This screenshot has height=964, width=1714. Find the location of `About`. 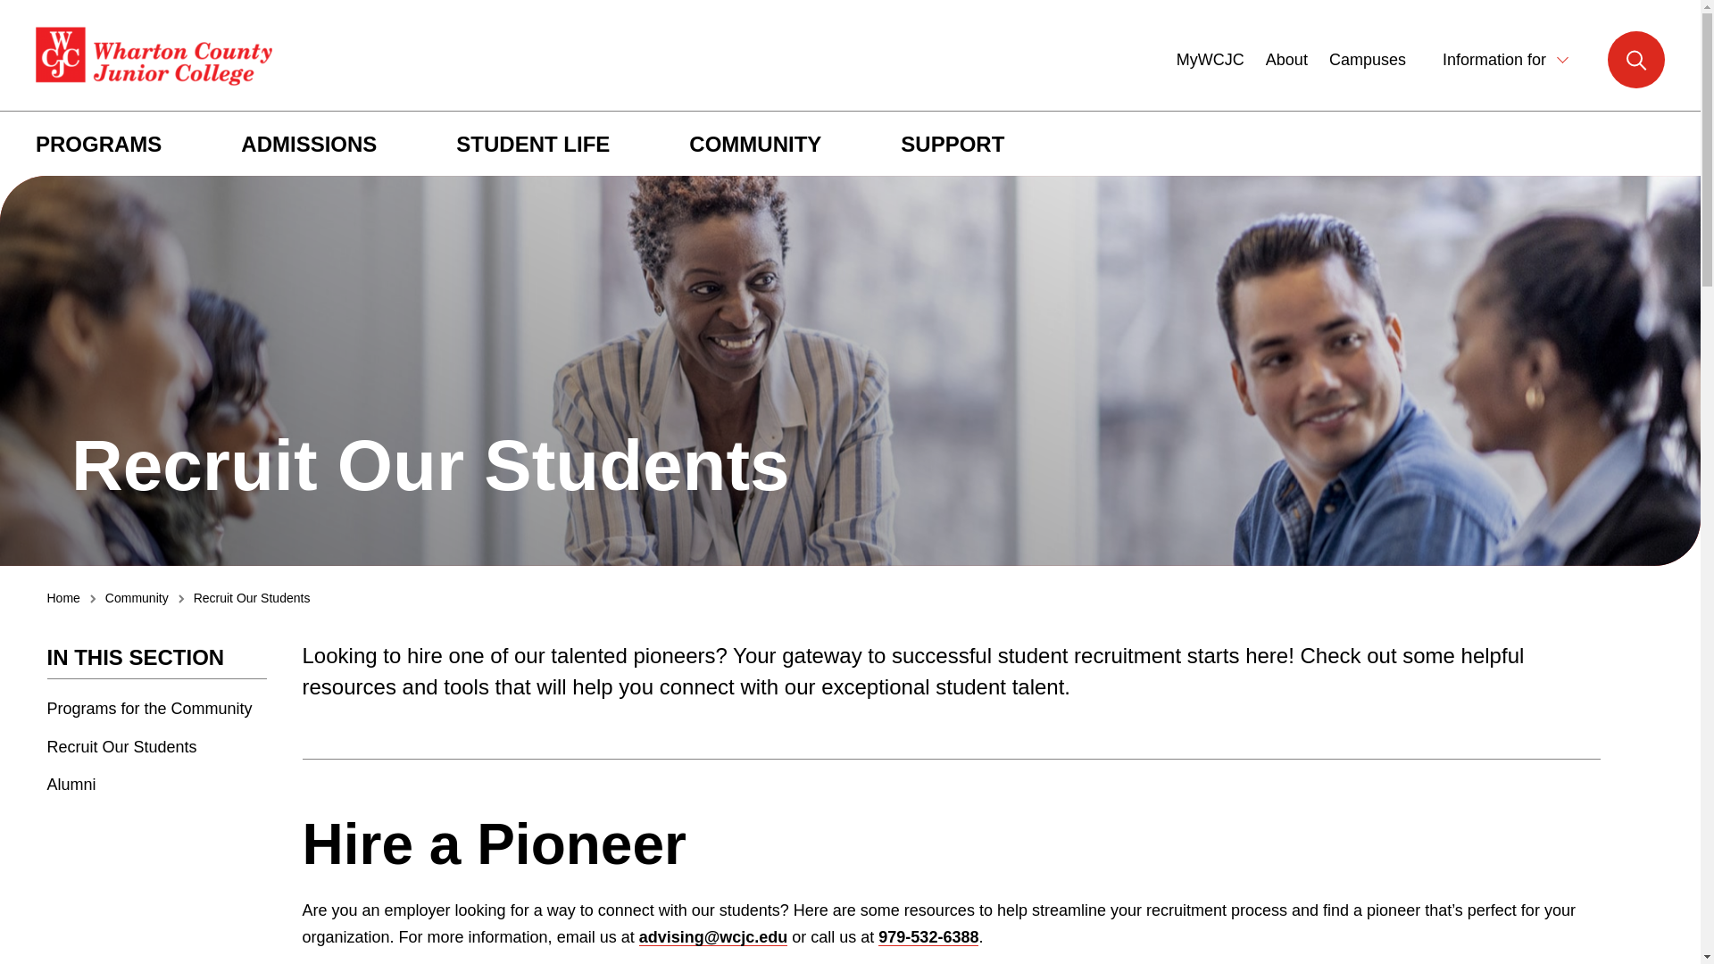

About is located at coordinates (1286, 60).